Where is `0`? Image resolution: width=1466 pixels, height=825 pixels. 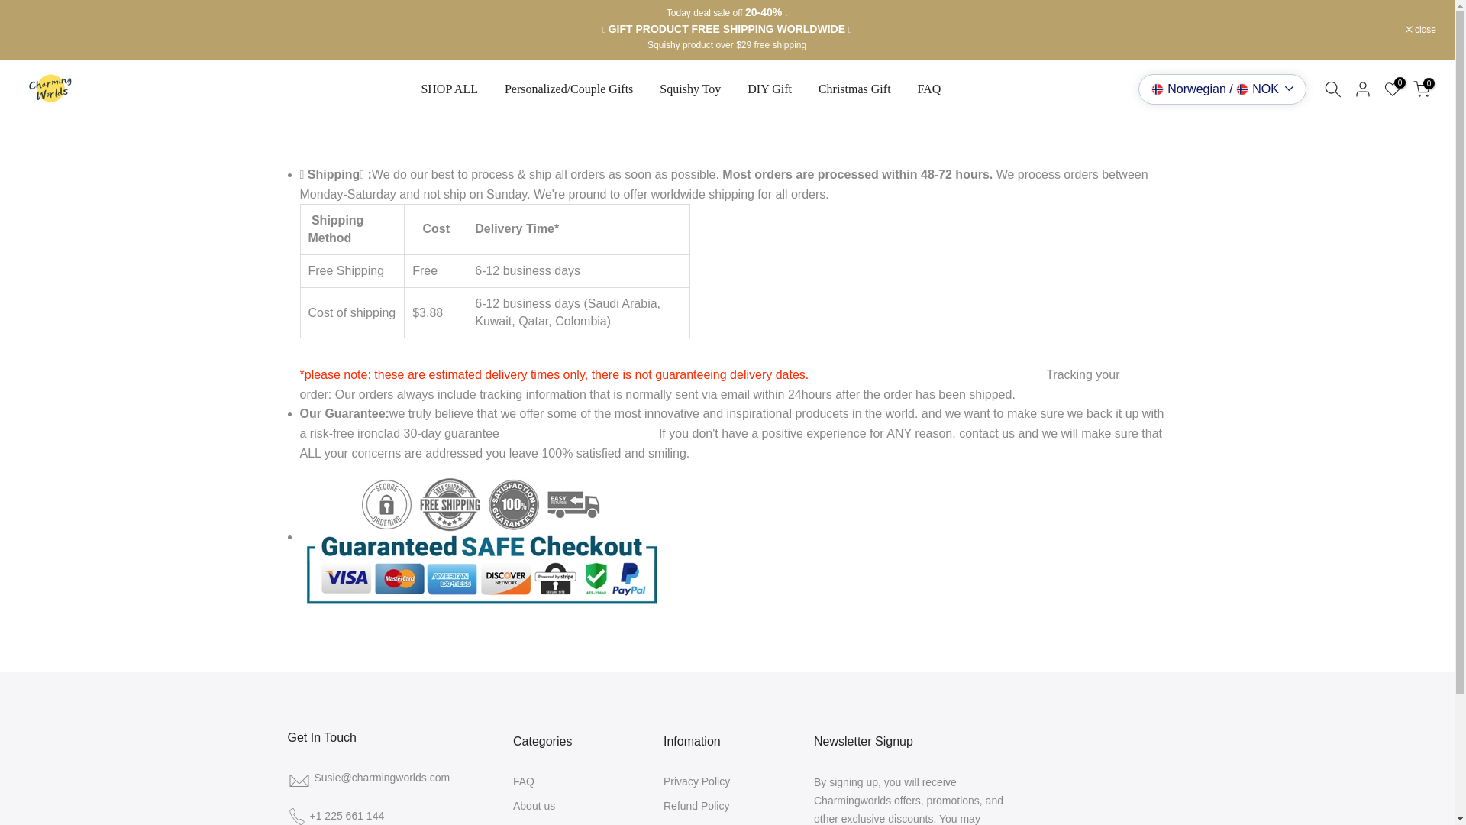 0 is located at coordinates (1393, 89).